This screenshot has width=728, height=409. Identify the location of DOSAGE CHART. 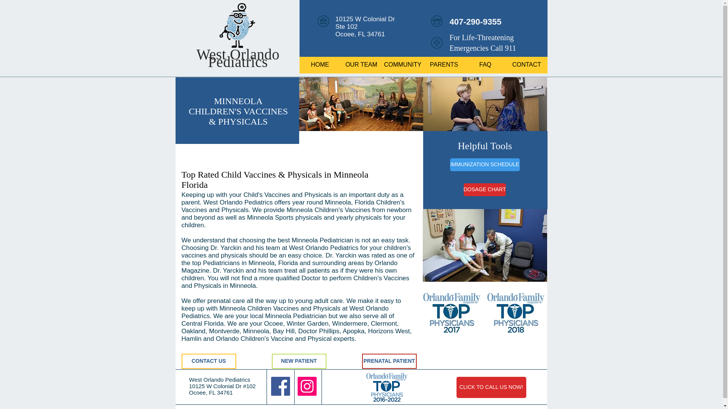
(485, 189).